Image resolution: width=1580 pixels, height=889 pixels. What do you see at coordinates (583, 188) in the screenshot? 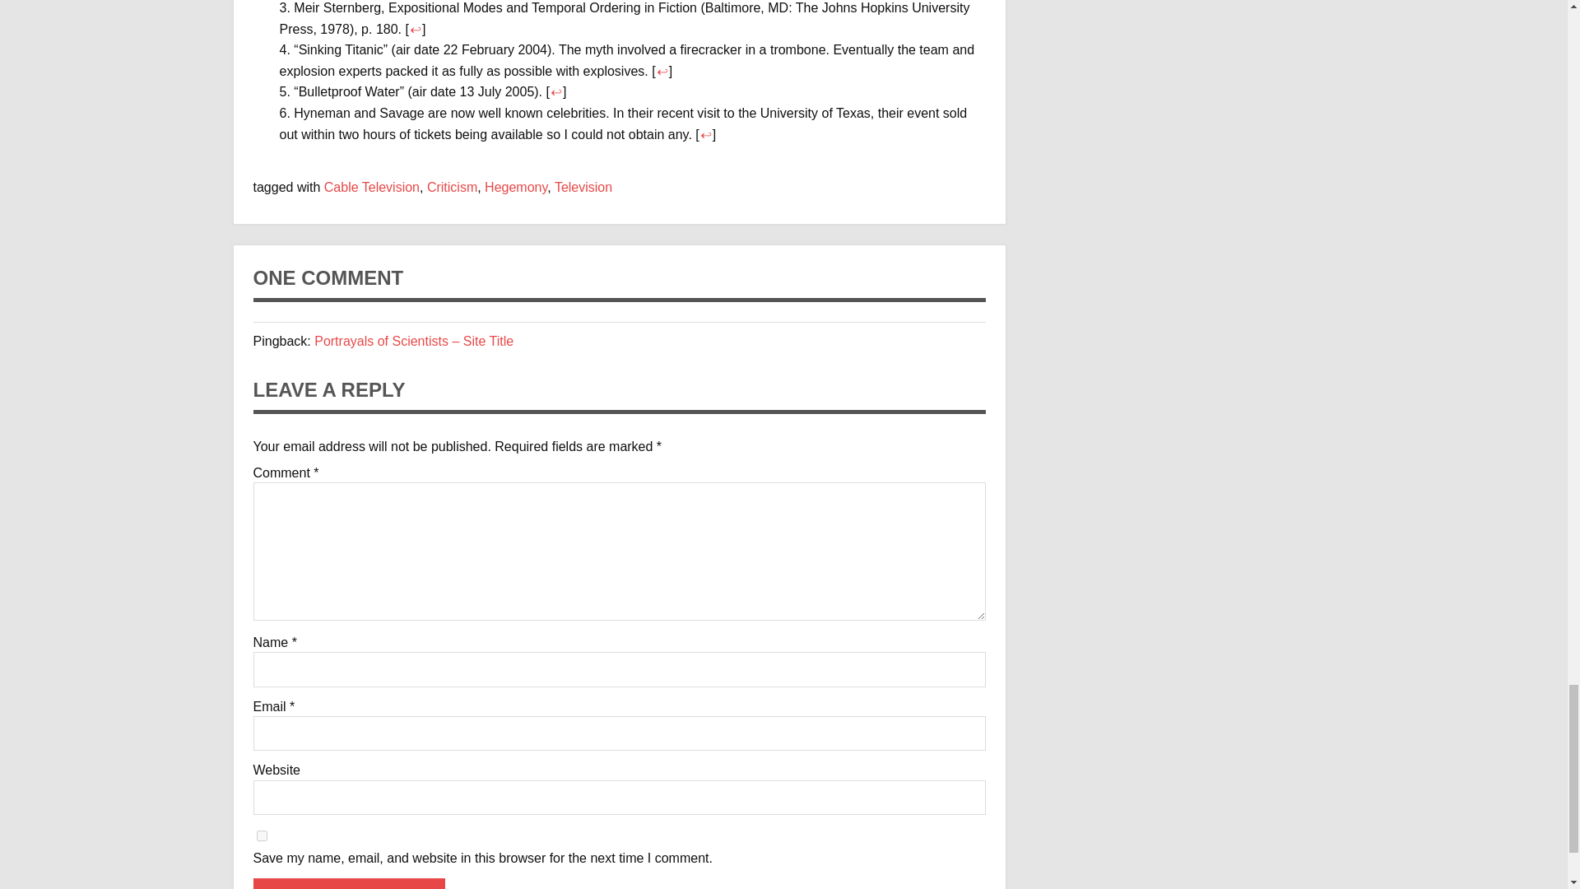
I see `Television` at bounding box center [583, 188].